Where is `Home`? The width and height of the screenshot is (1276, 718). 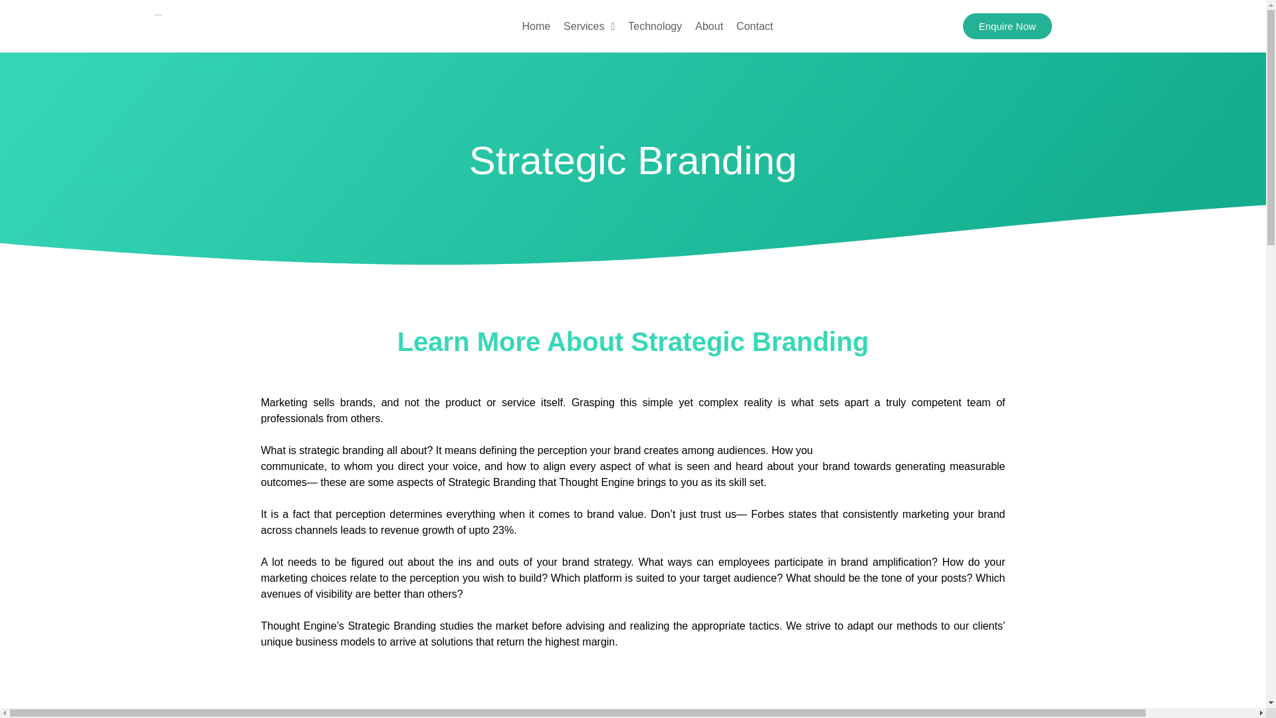 Home is located at coordinates (536, 27).